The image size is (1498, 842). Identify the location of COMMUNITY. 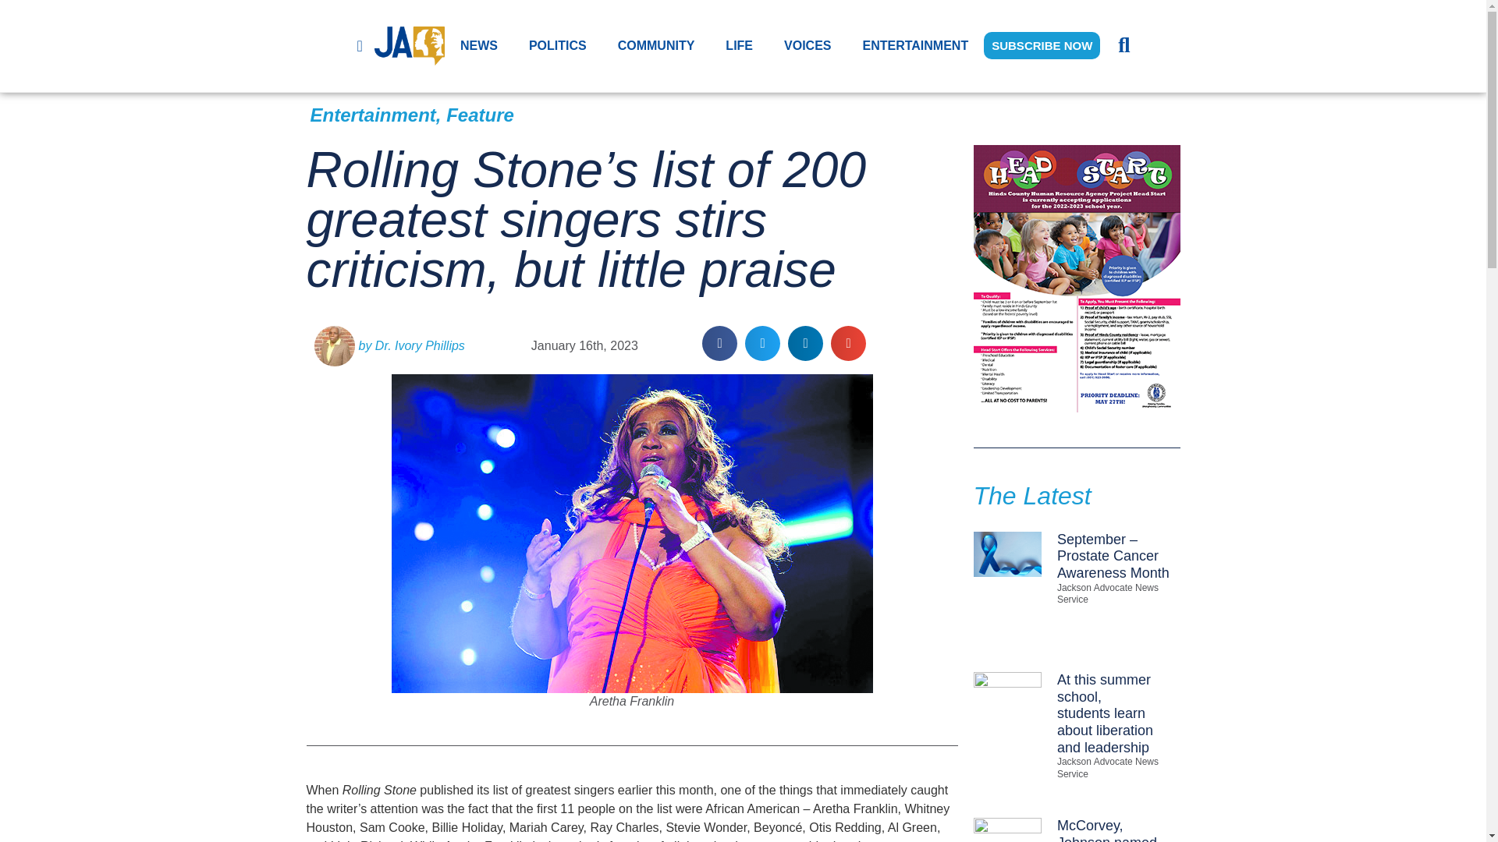
(655, 45).